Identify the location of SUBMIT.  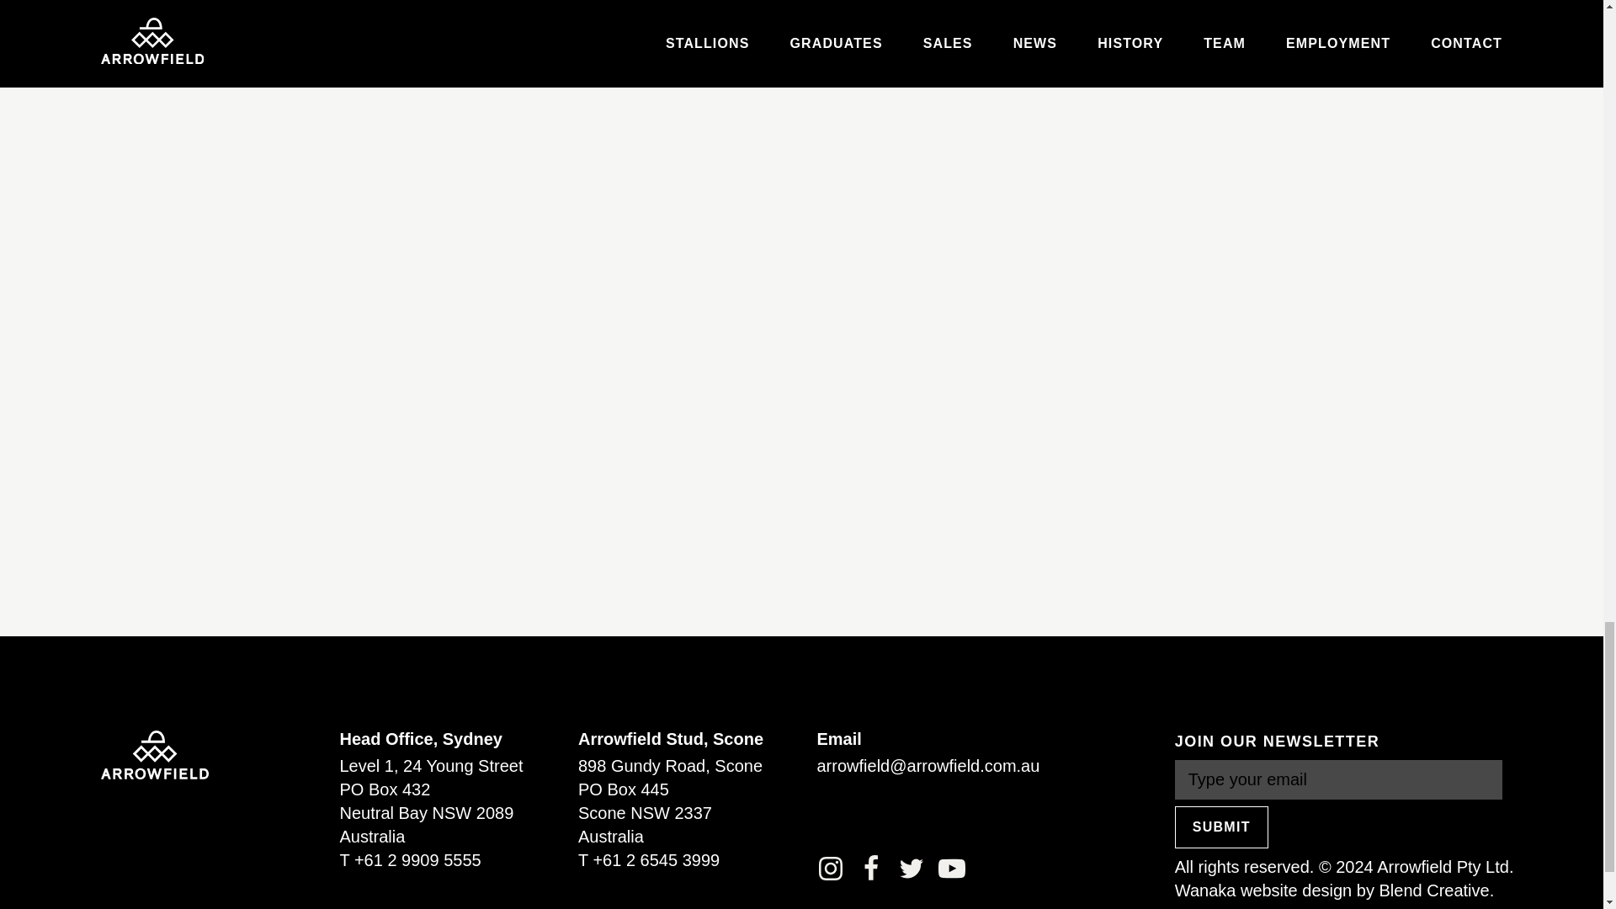
(1221, 827).